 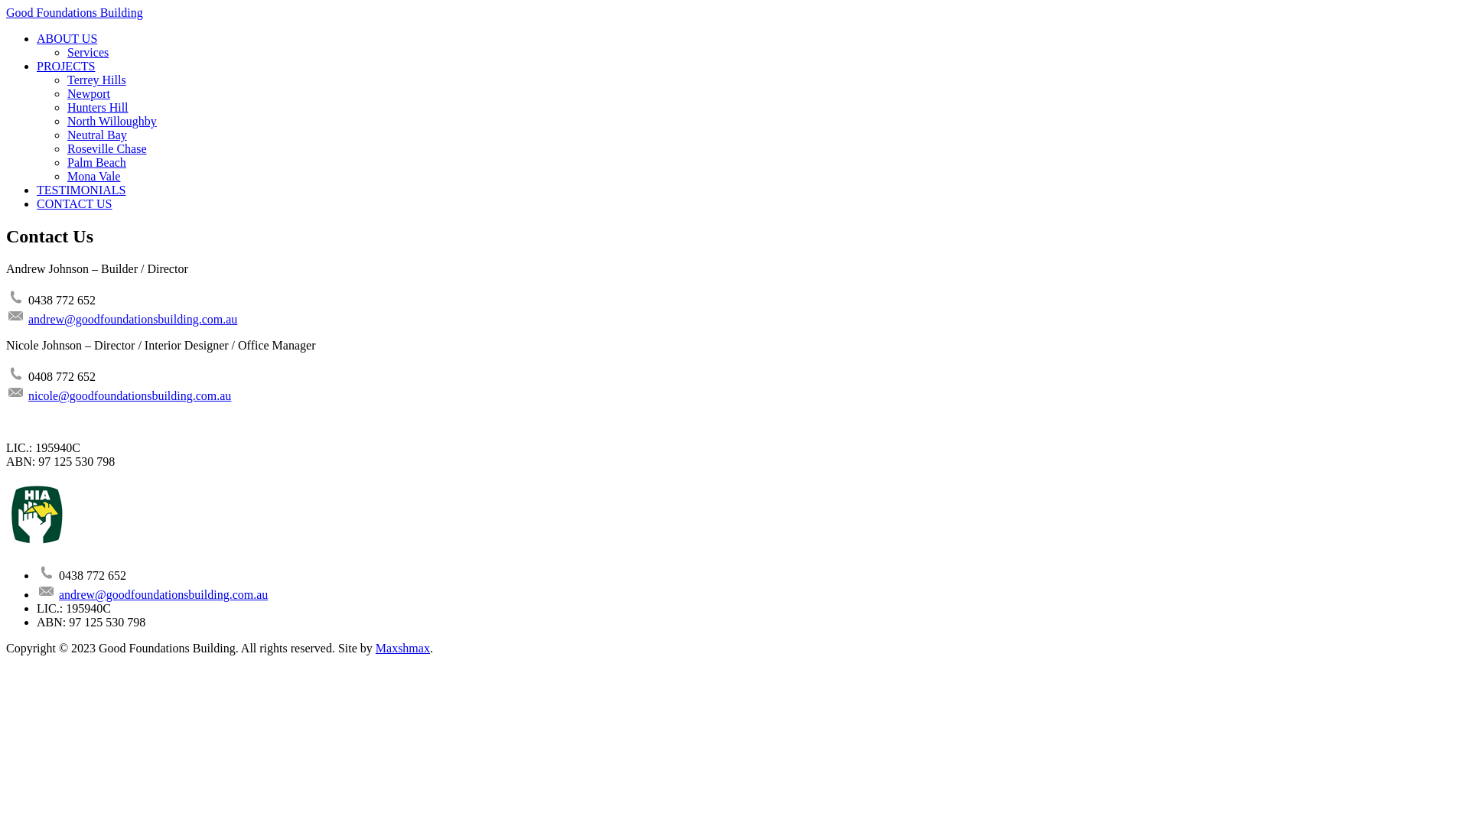 What do you see at coordinates (74, 203) in the screenshot?
I see `CONTACT US` at bounding box center [74, 203].